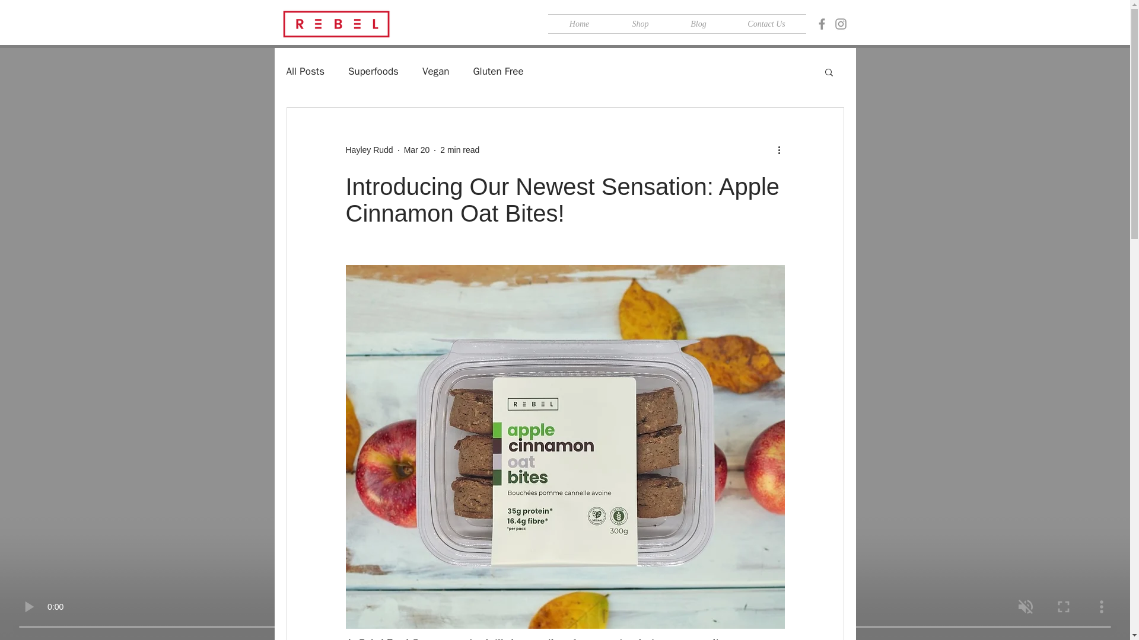  I want to click on Vegan, so click(436, 71).